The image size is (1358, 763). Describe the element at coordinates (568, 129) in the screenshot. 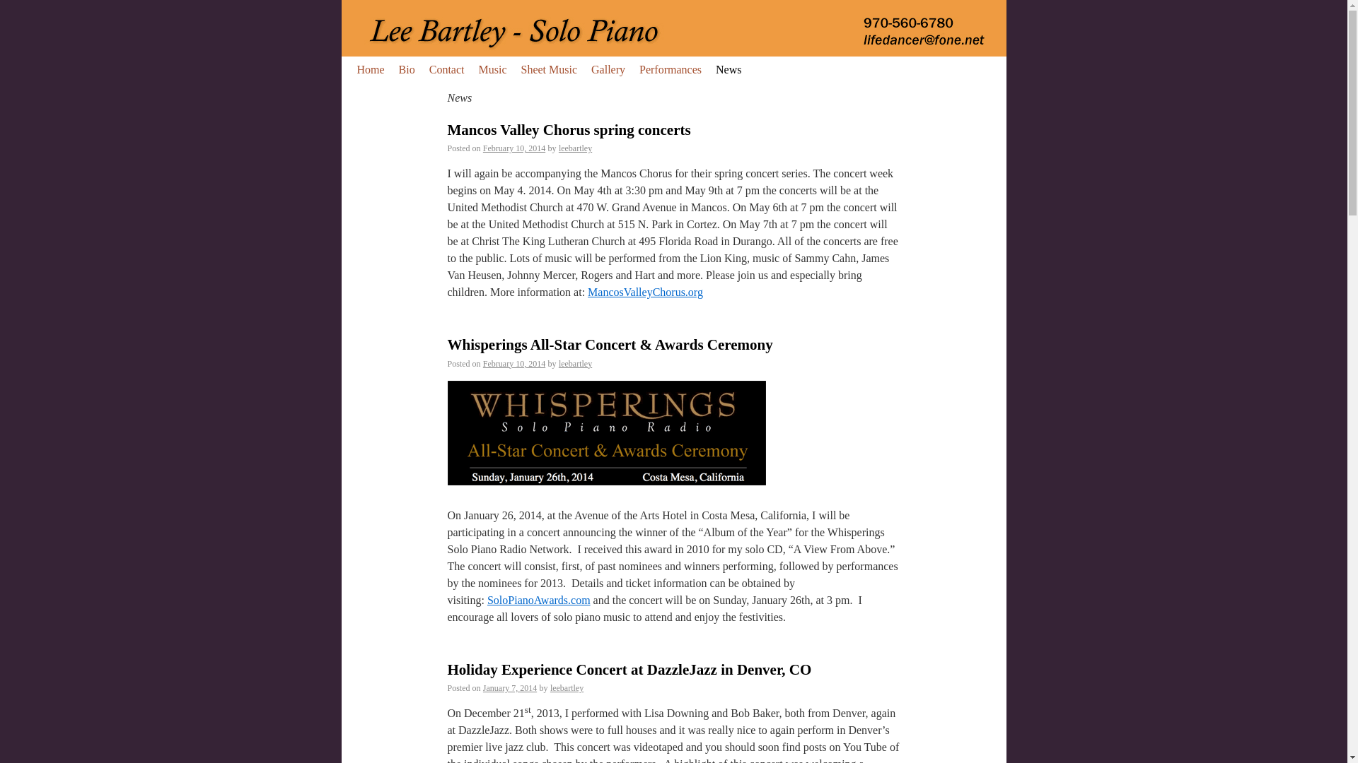

I see `Permalink to Mancos Valley Chorus spring concerts` at that location.